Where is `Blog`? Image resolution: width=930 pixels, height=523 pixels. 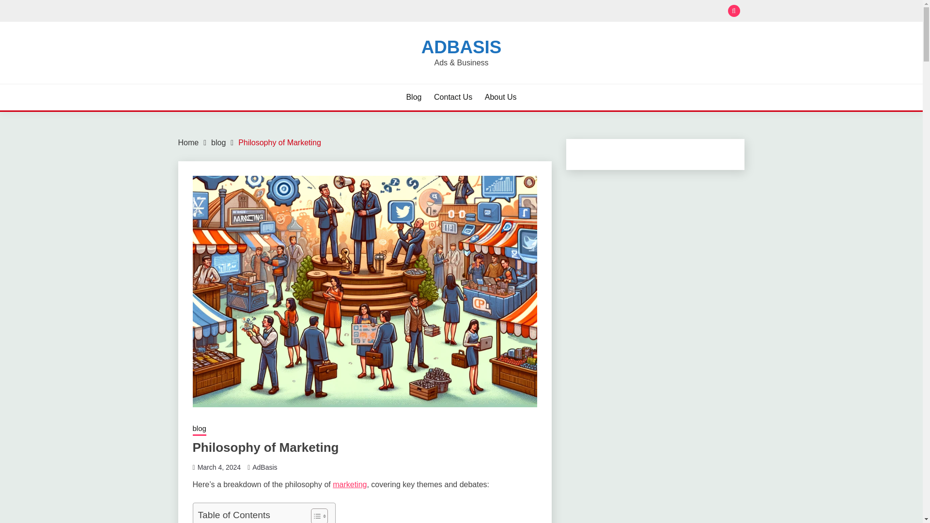
Blog is located at coordinates (413, 97).